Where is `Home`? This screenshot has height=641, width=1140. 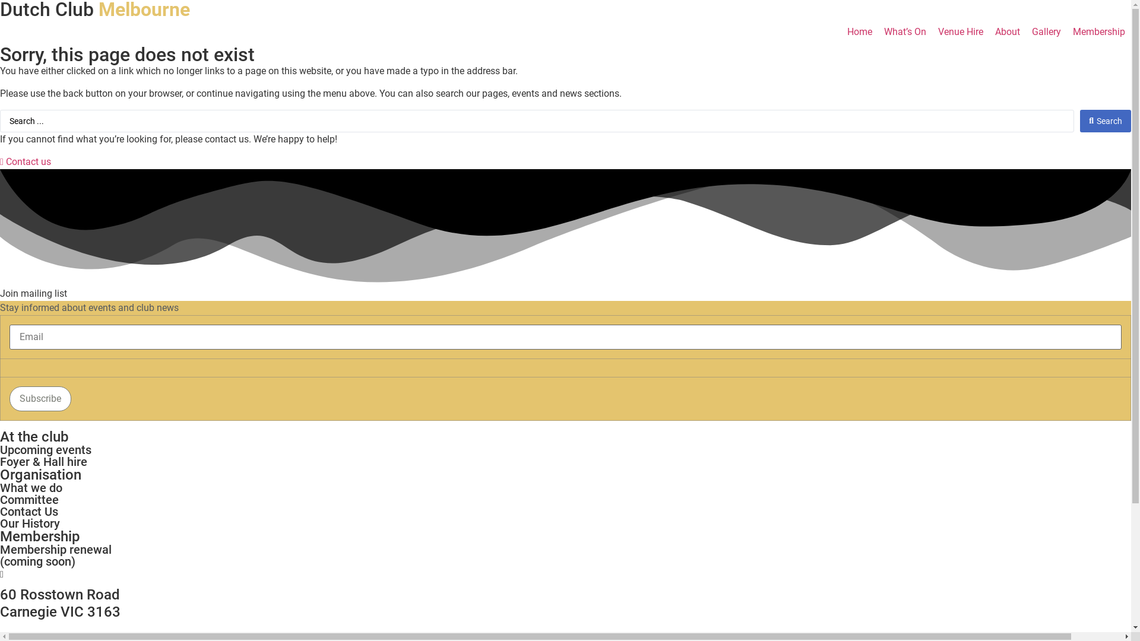 Home is located at coordinates (860, 32).